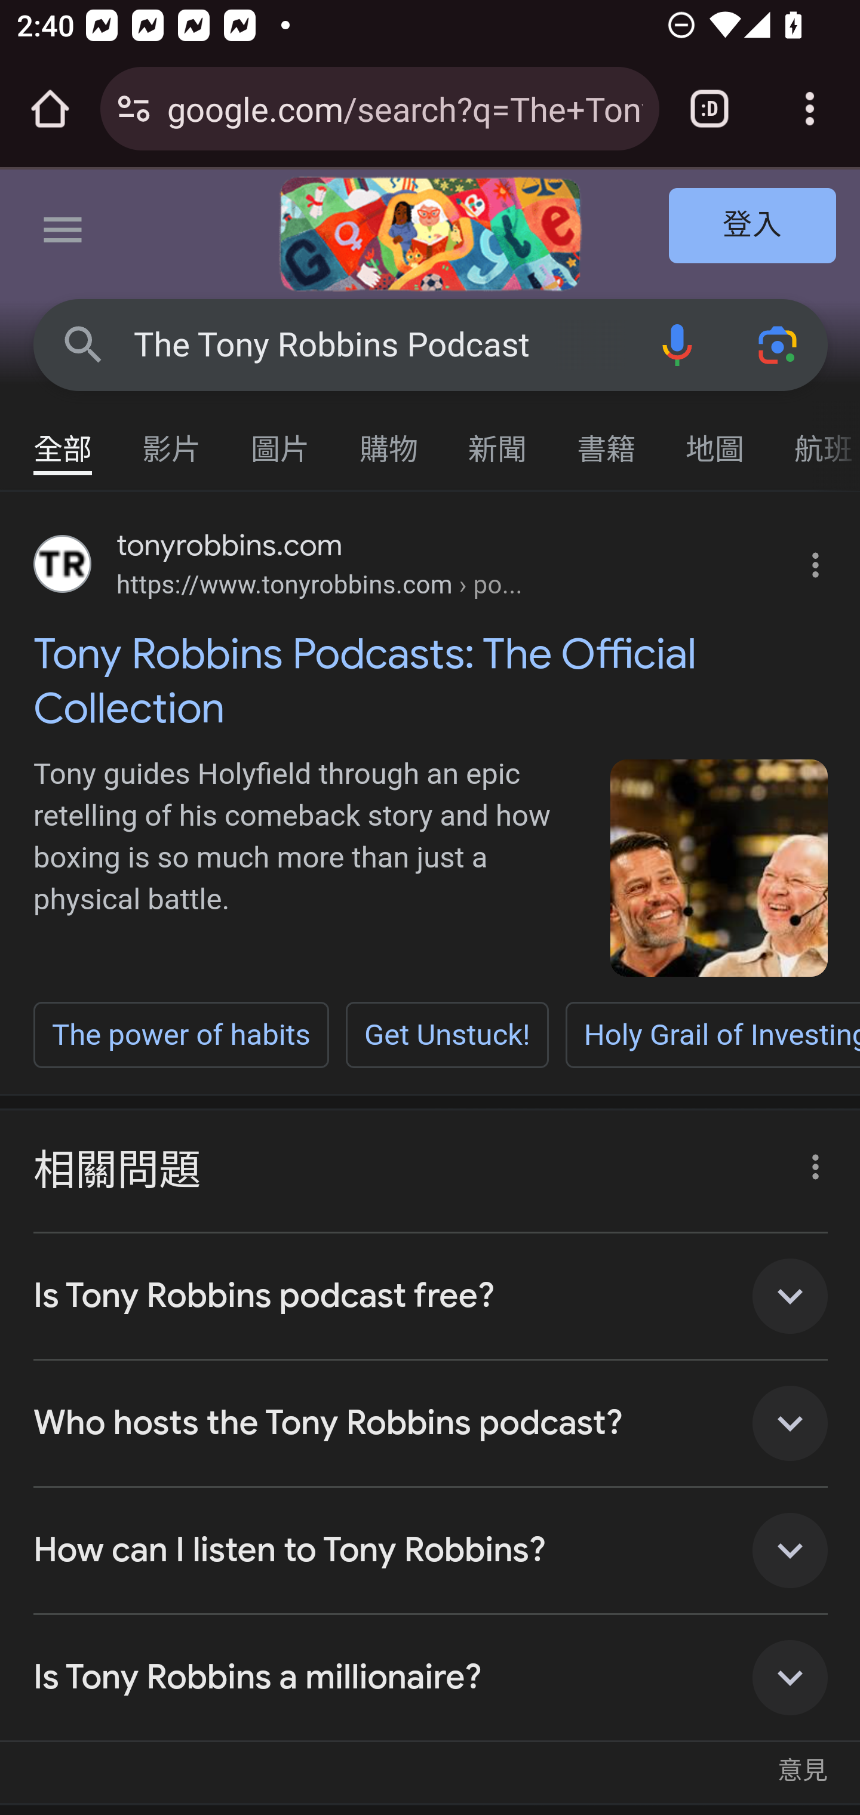 The height and width of the screenshot is (1815, 860). I want to click on 書籍, so click(607, 438).